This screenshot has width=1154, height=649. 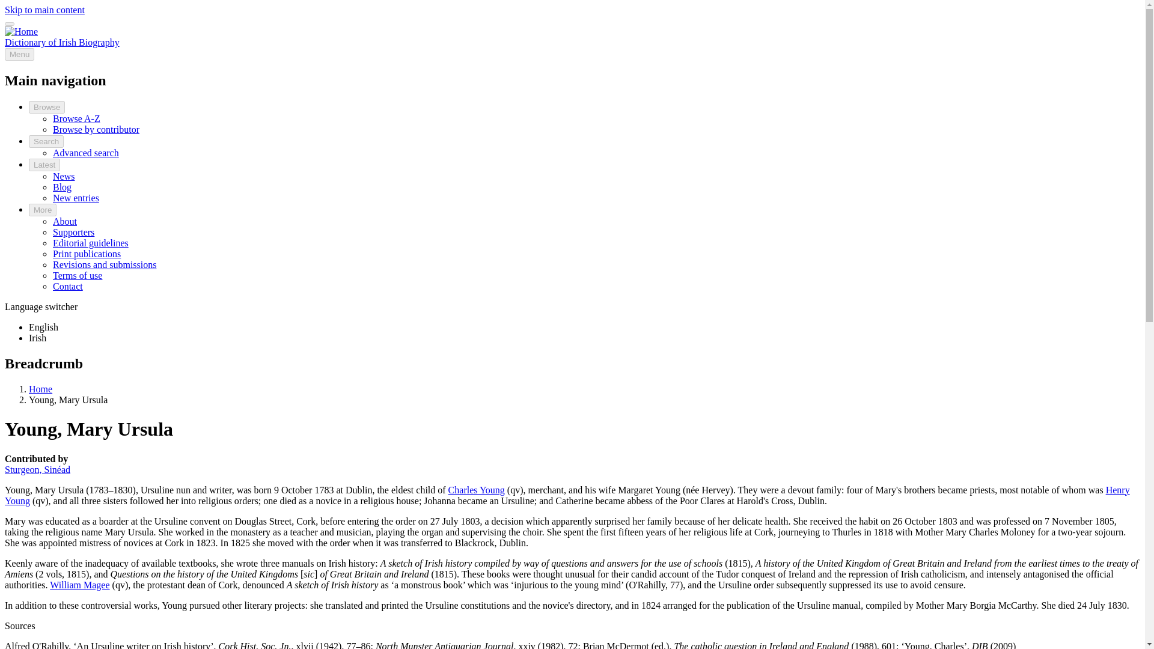 I want to click on Henry Young, so click(x=567, y=495).